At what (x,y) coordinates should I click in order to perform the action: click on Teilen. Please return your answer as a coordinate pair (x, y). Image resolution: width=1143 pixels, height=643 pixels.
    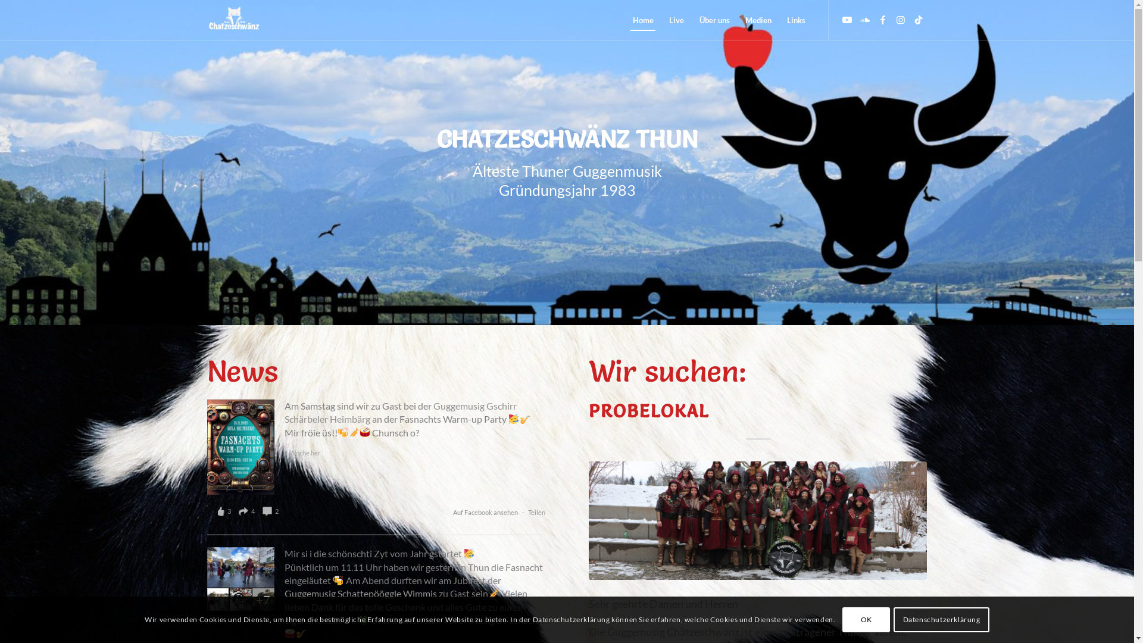
    Looking at the image, I should click on (537, 512).